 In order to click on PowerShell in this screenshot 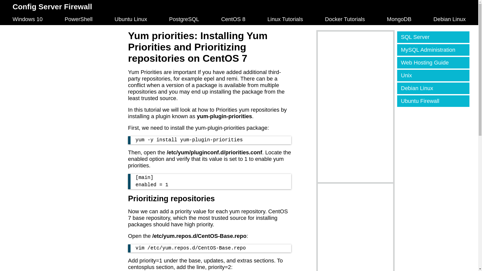, I will do `click(78, 19)`.